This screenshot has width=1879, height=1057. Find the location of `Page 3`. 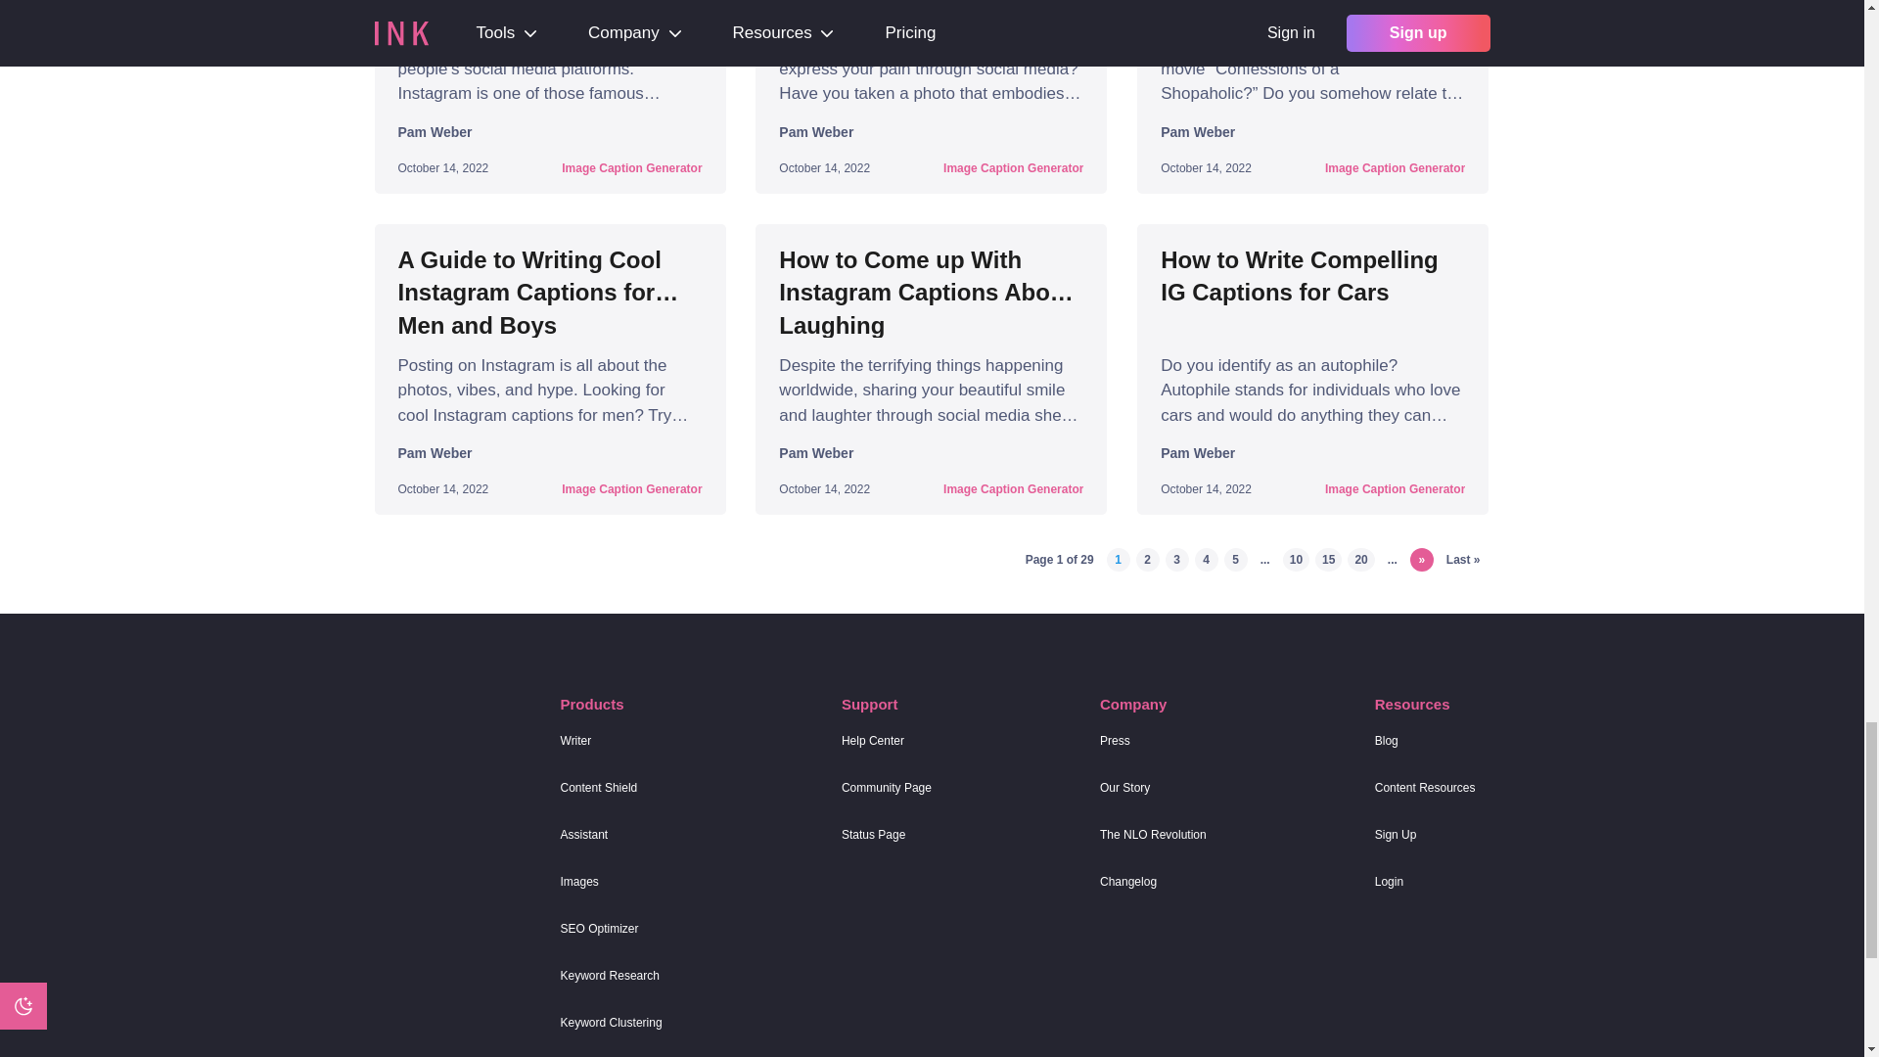

Page 3 is located at coordinates (1176, 560).